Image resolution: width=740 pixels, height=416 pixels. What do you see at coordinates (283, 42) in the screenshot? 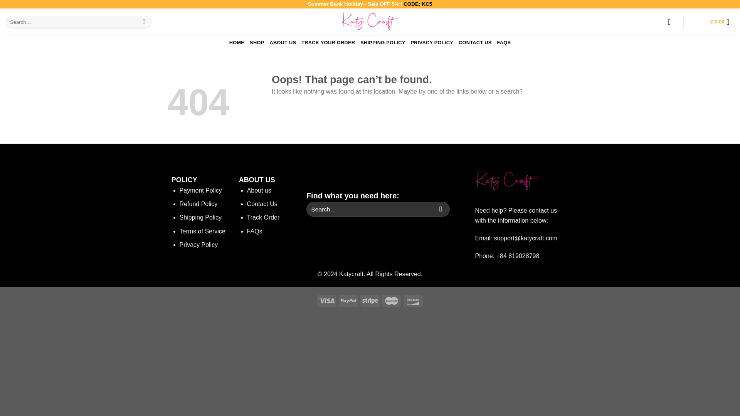
I see `ABOUT US` at bounding box center [283, 42].